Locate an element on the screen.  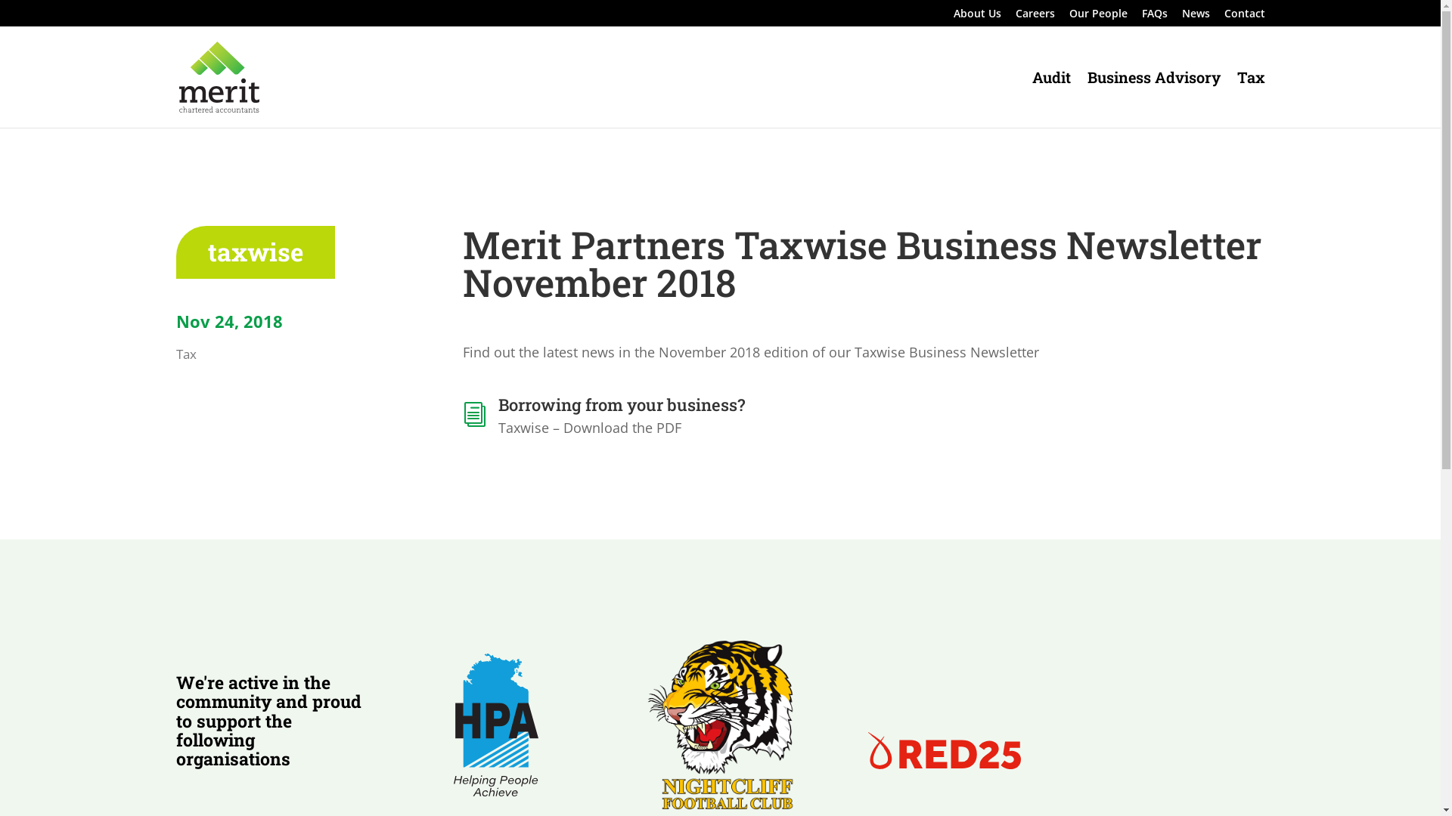
Tax is located at coordinates (186, 354).